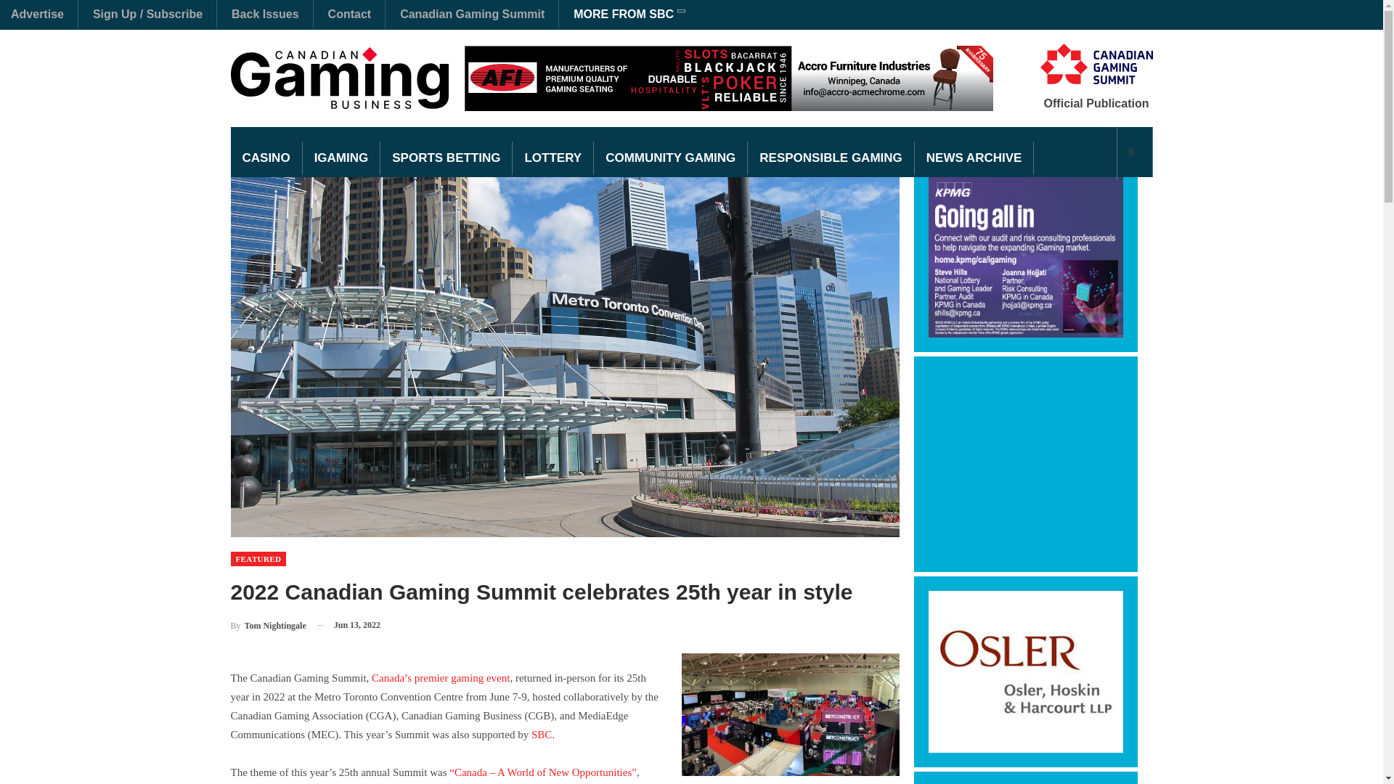  I want to click on Back Issues, so click(265, 14).